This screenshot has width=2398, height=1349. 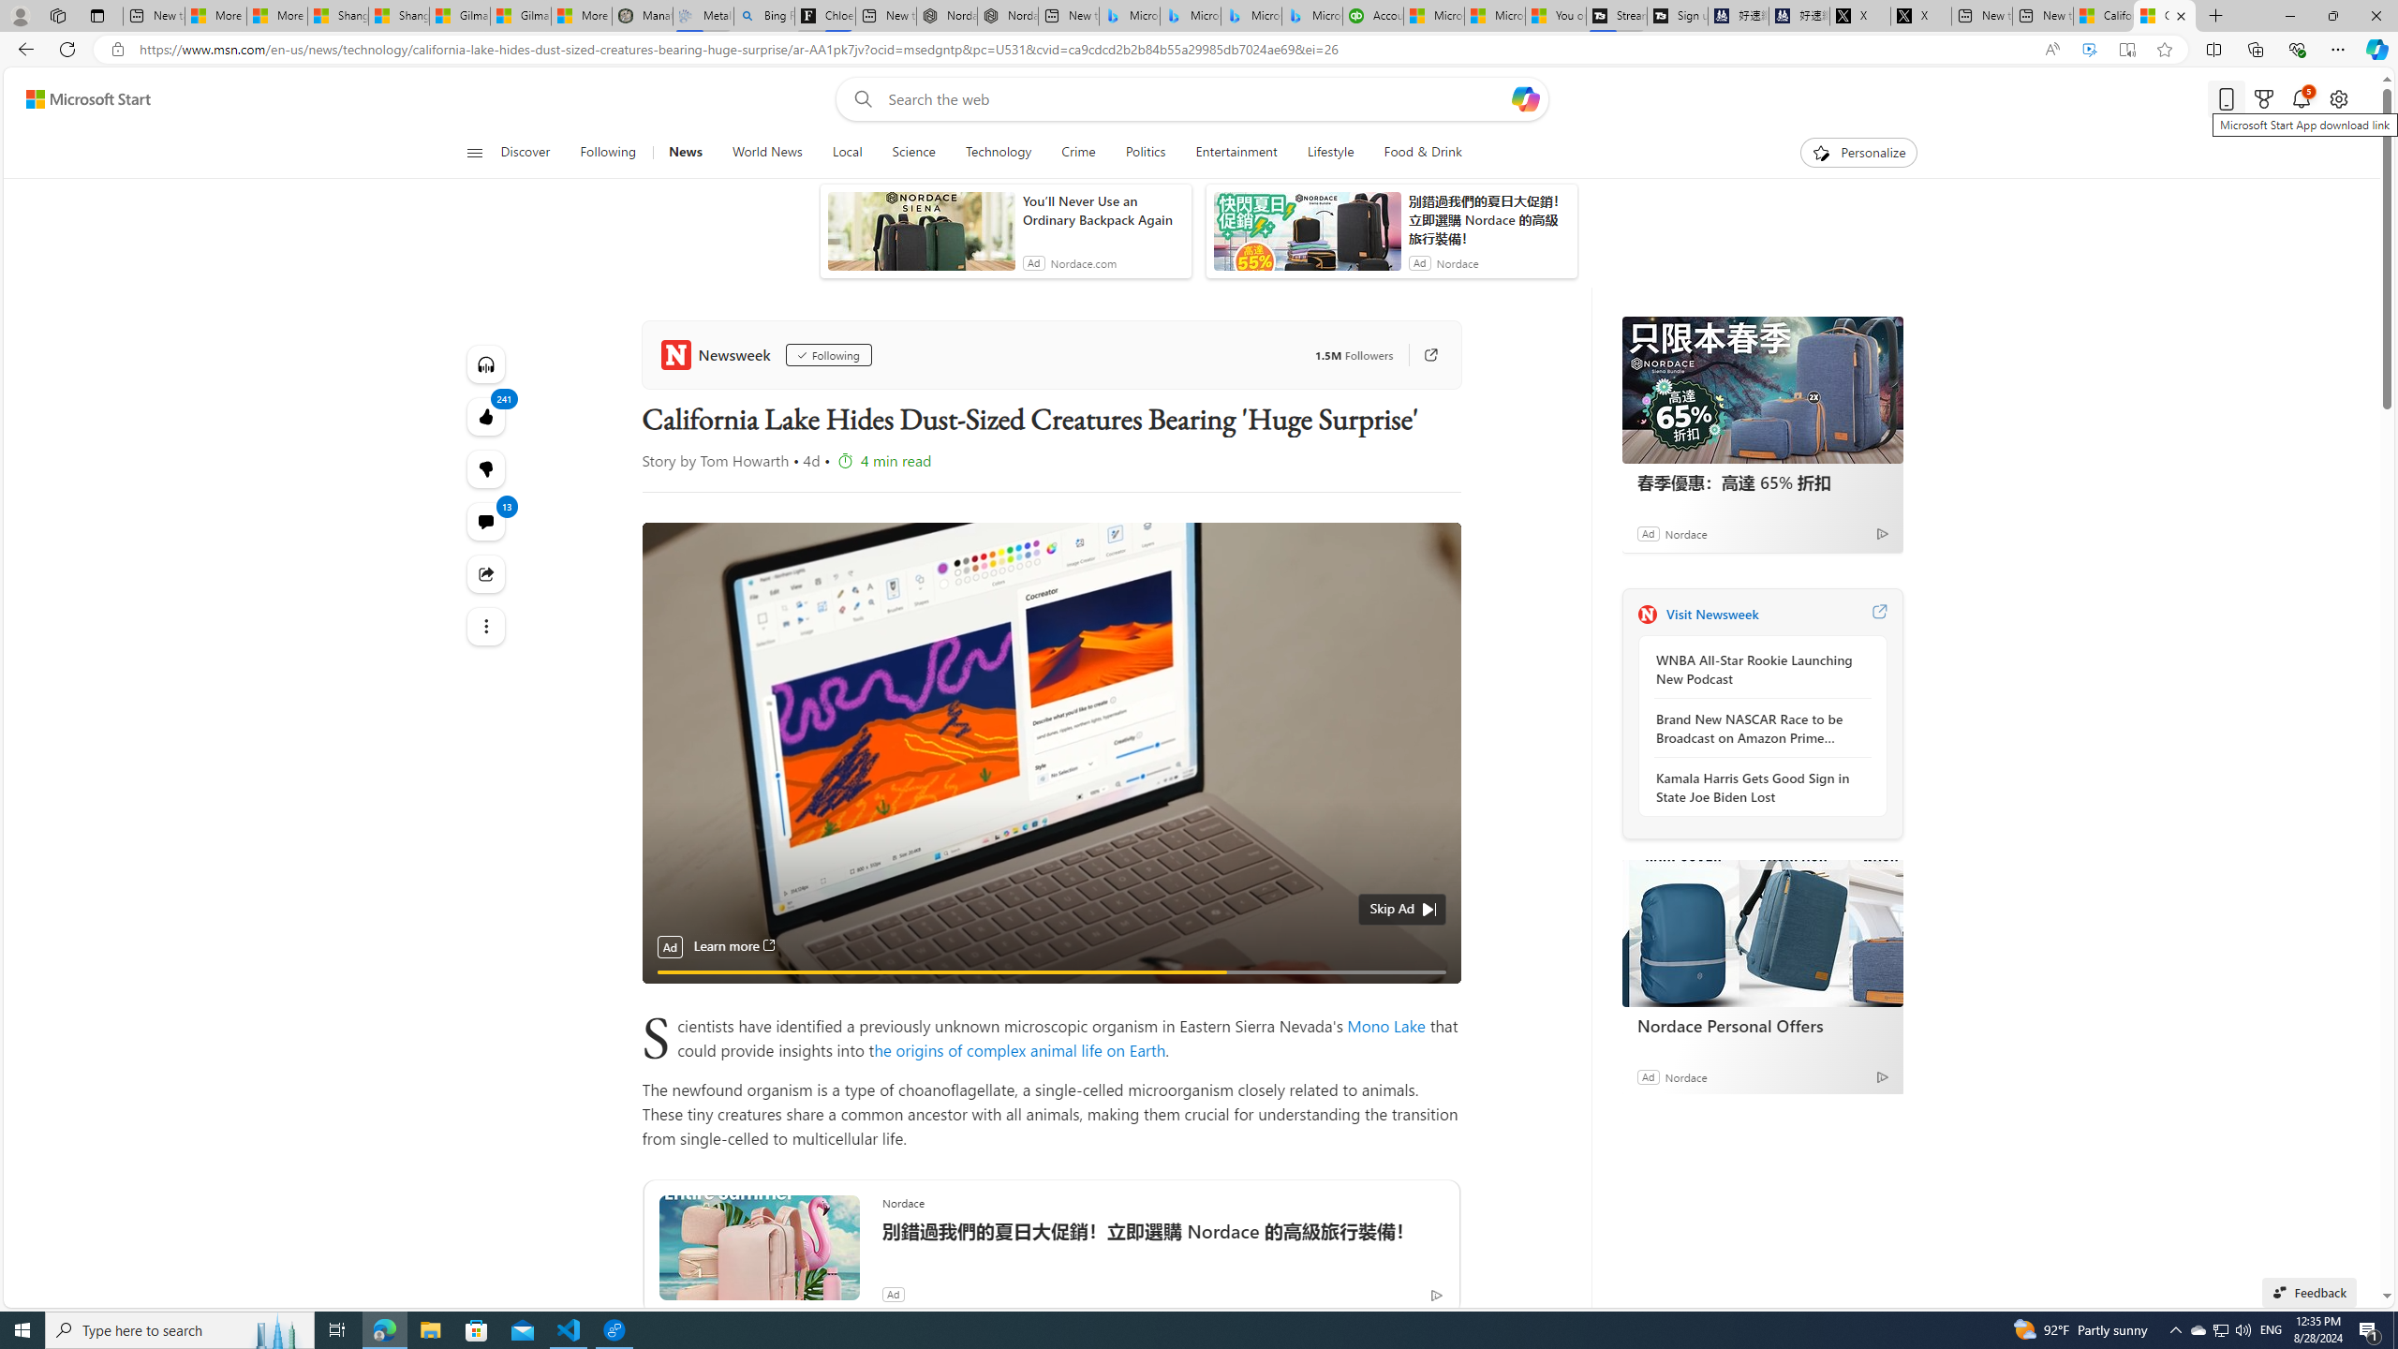 I want to click on 241 Like, so click(x=487, y=416).